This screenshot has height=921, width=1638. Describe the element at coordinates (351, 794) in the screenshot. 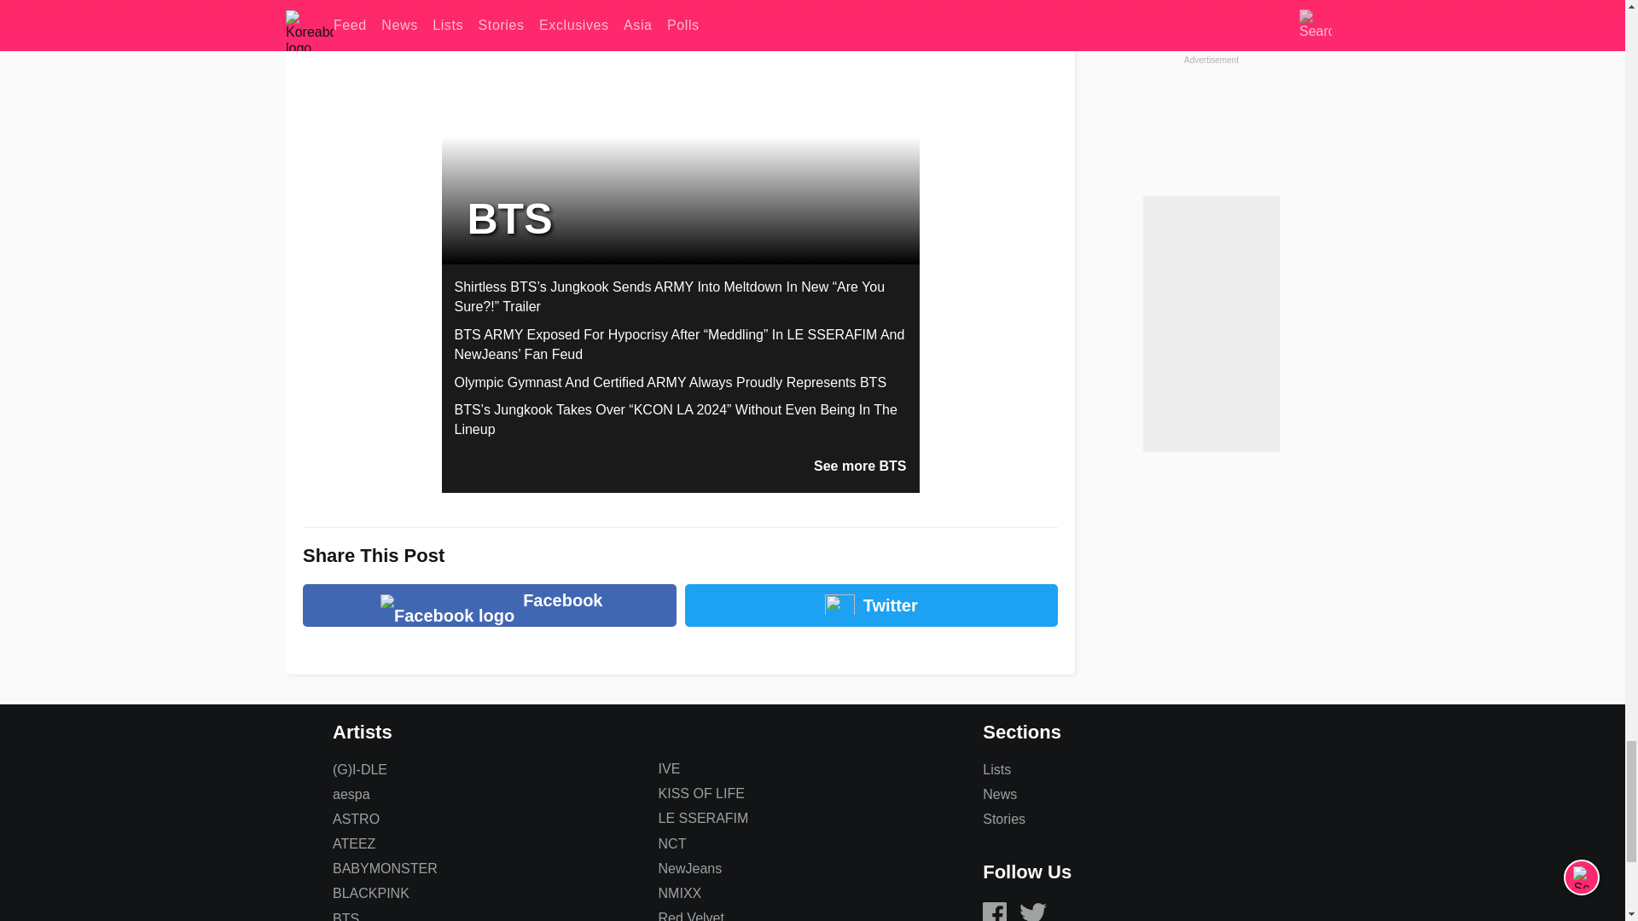

I see `aespa` at that location.